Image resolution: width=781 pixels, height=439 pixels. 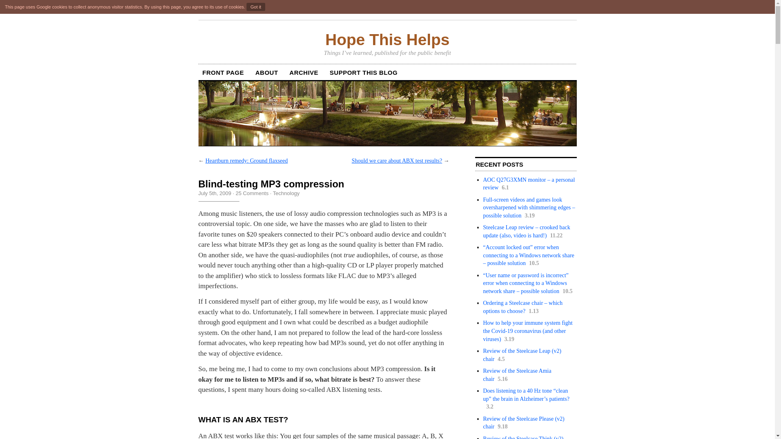 I want to click on Hope This Helps, so click(x=387, y=39).